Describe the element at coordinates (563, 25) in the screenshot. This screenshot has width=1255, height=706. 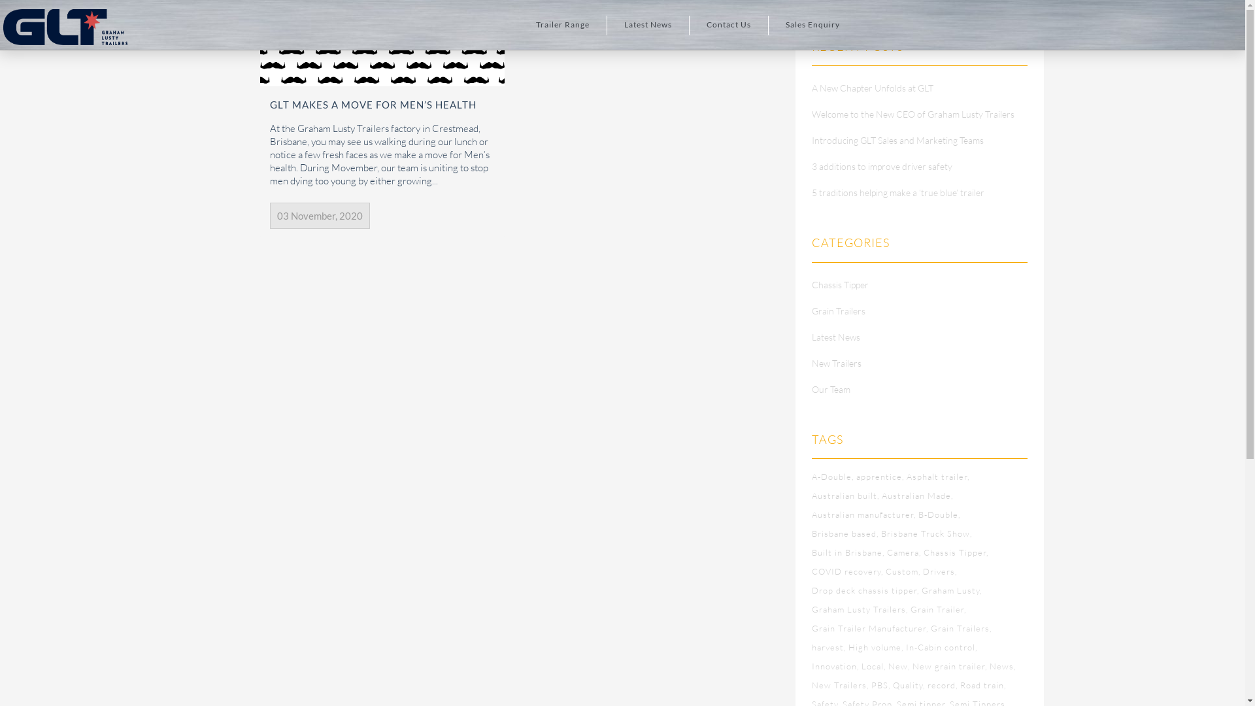
I see `Trailer Range` at that location.